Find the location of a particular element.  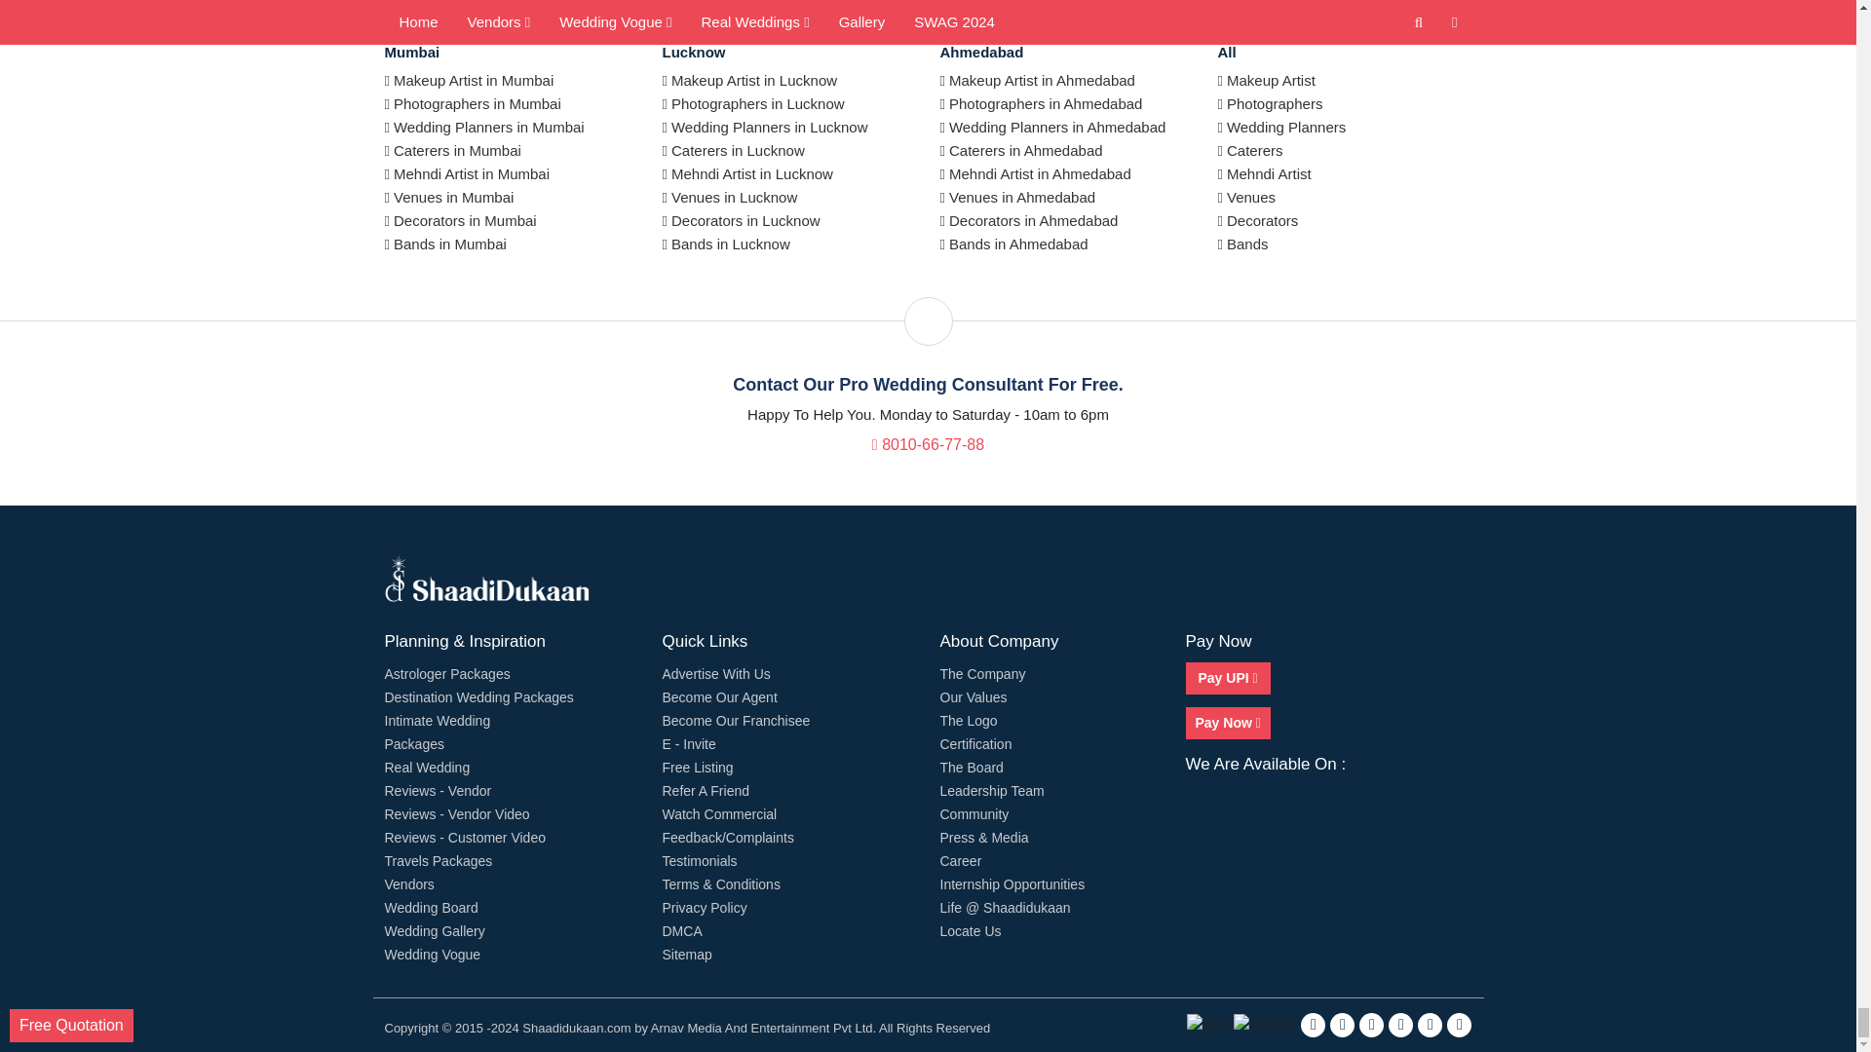

Real Wedding is located at coordinates (426, 767).